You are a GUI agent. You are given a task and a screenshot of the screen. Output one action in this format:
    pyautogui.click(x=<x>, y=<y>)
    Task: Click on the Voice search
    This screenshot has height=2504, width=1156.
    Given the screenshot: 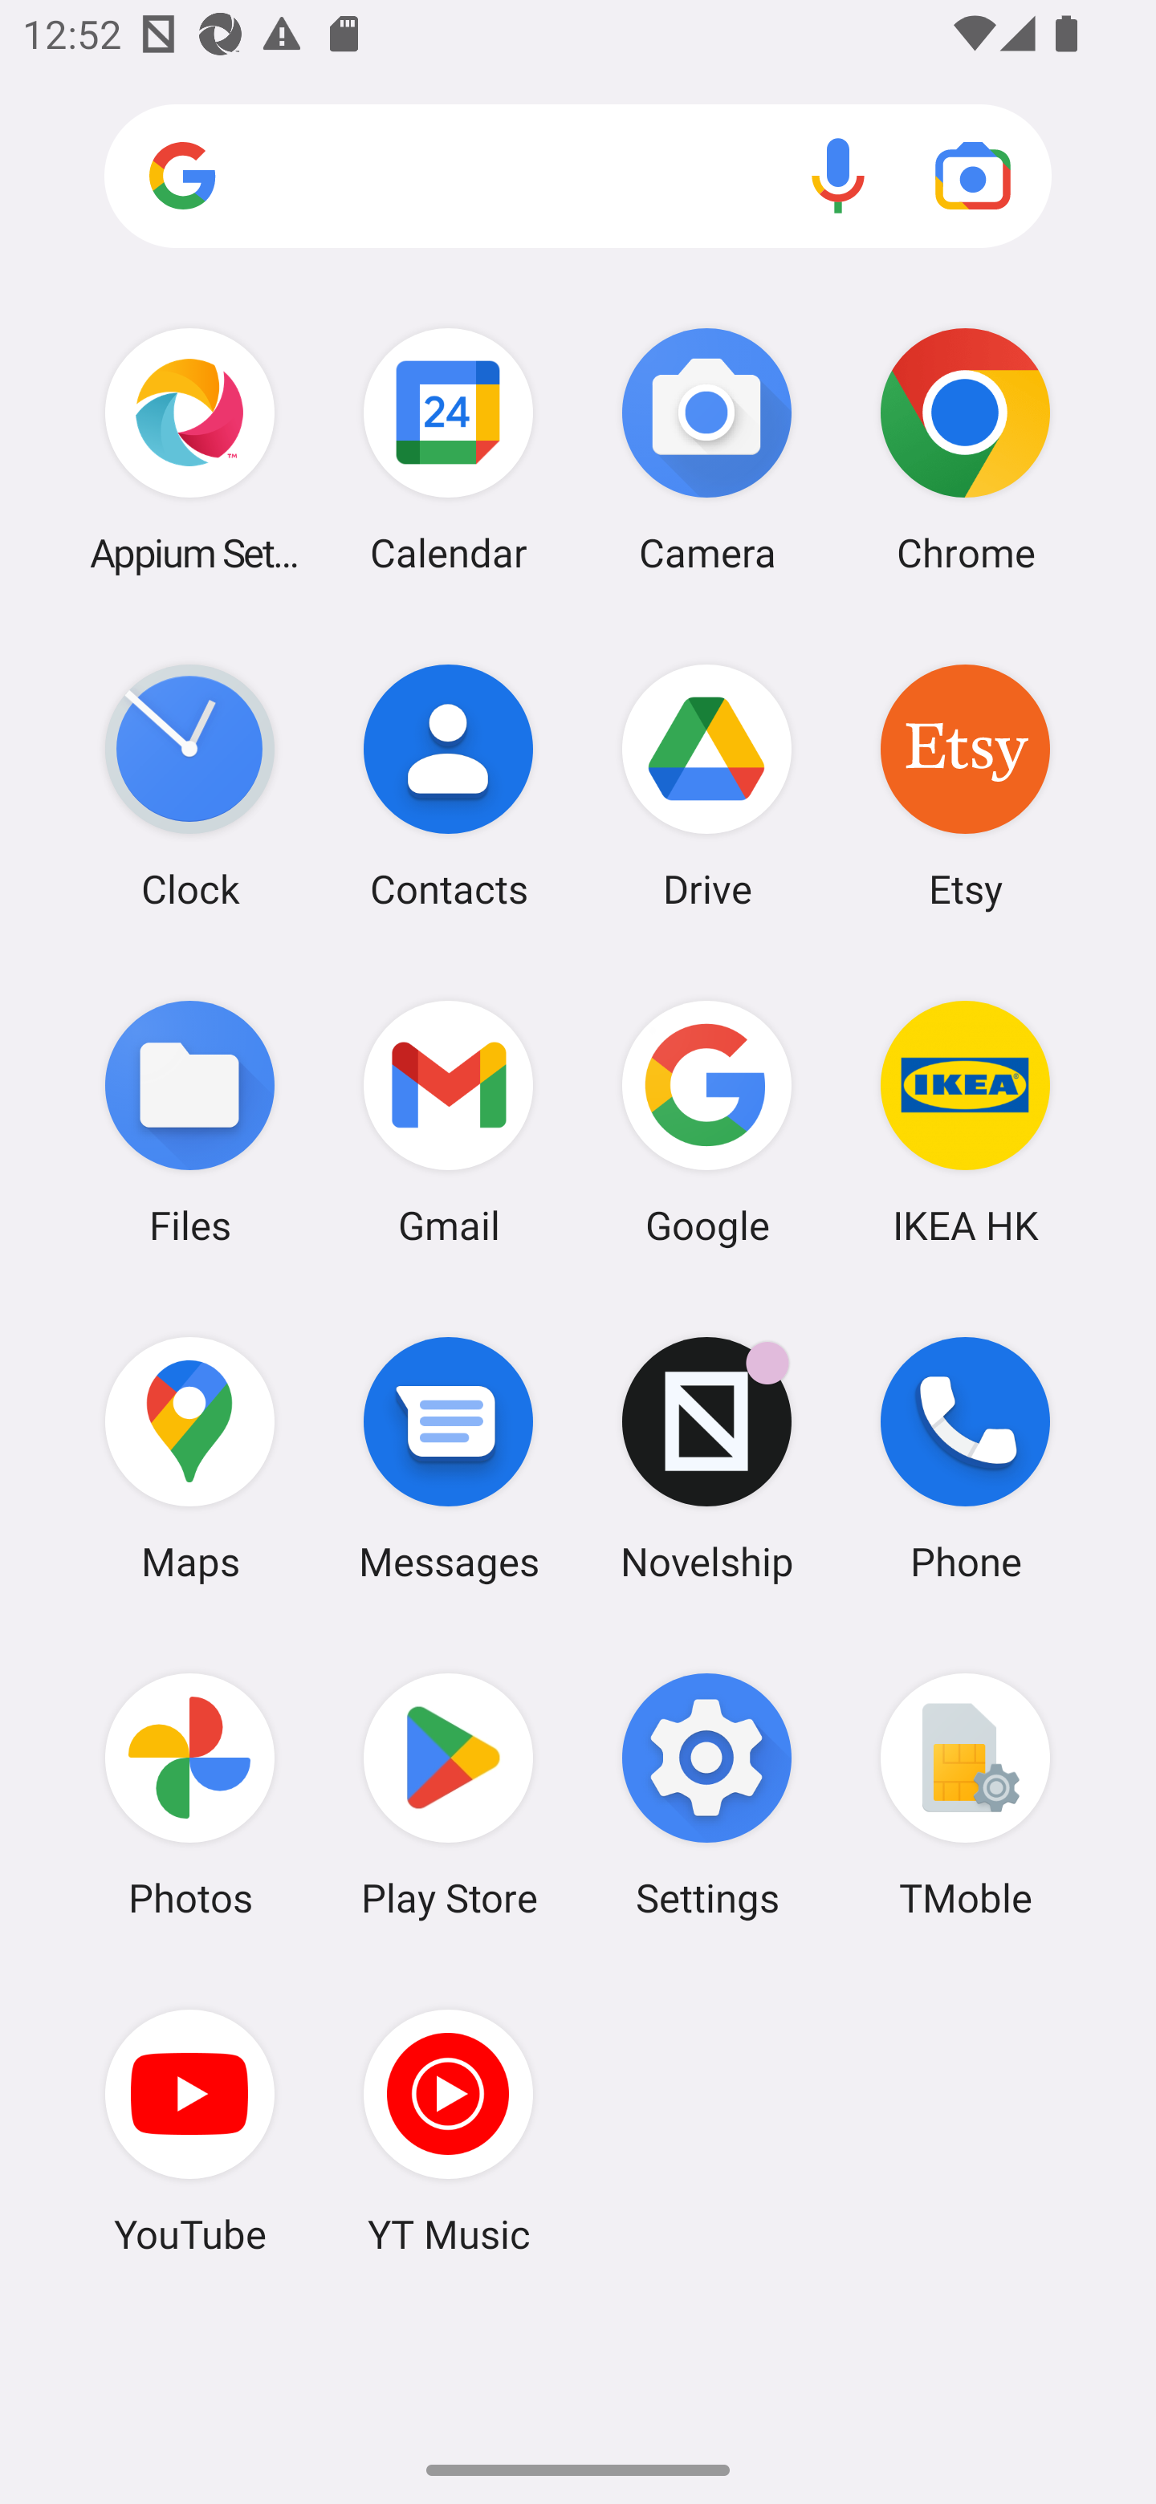 What is the action you would take?
    pyautogui.click(x=838, y=175)
    